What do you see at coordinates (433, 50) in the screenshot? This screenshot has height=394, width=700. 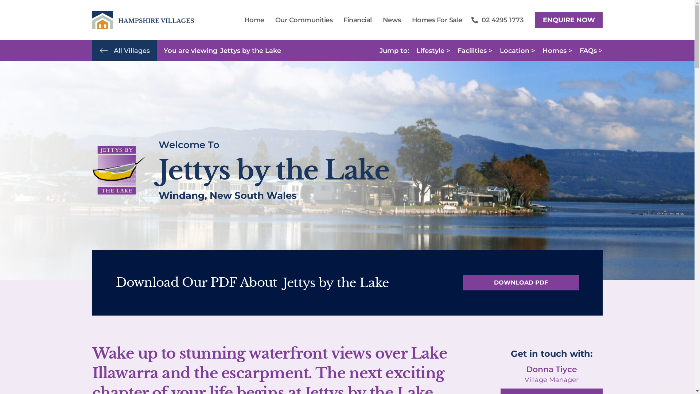 I see `Lifestyle >` at bounding box center [433, 50].